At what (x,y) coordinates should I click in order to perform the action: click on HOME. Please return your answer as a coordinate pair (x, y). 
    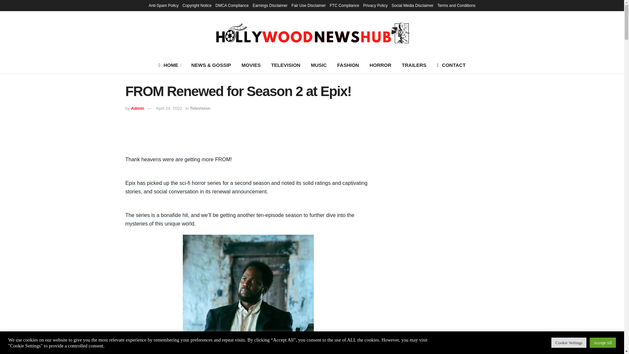
    Looking at the image, I should click on (170, 65).